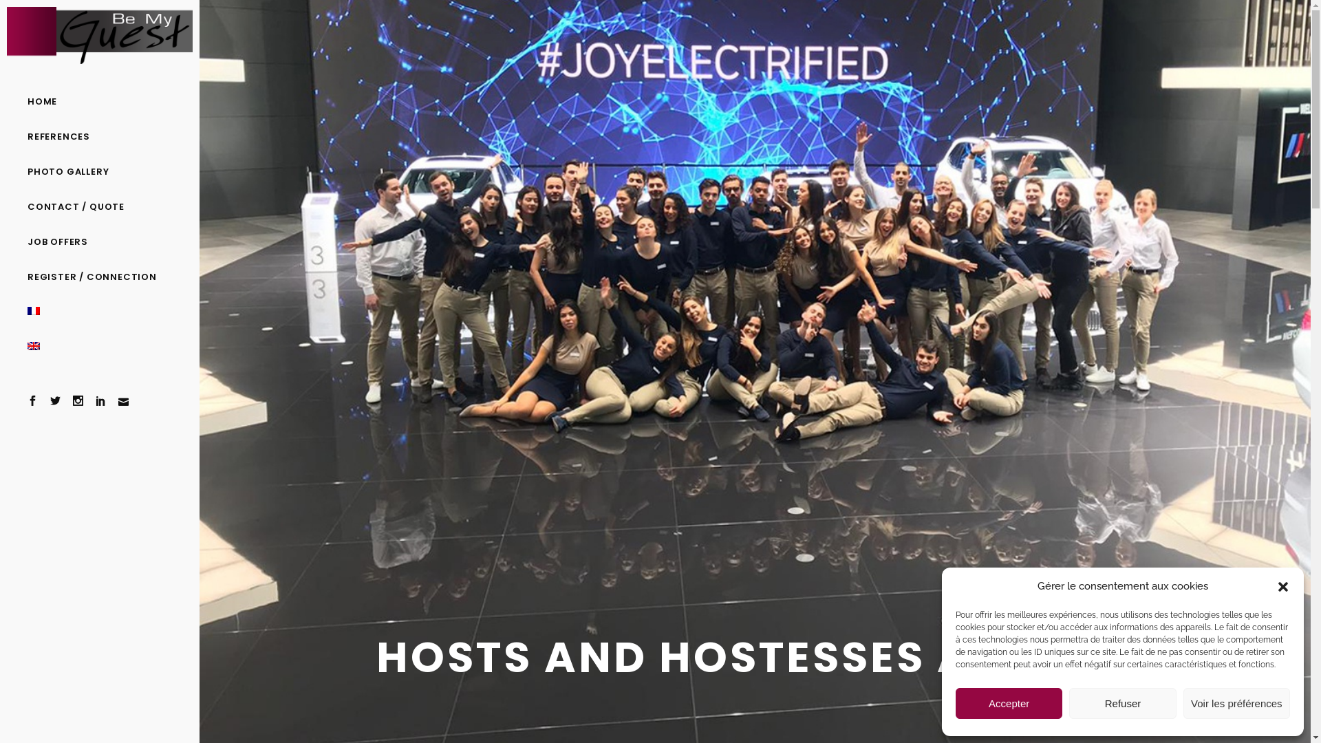 The image size is (1321, 743). I want to click on Refuser, so click(1123, 703).